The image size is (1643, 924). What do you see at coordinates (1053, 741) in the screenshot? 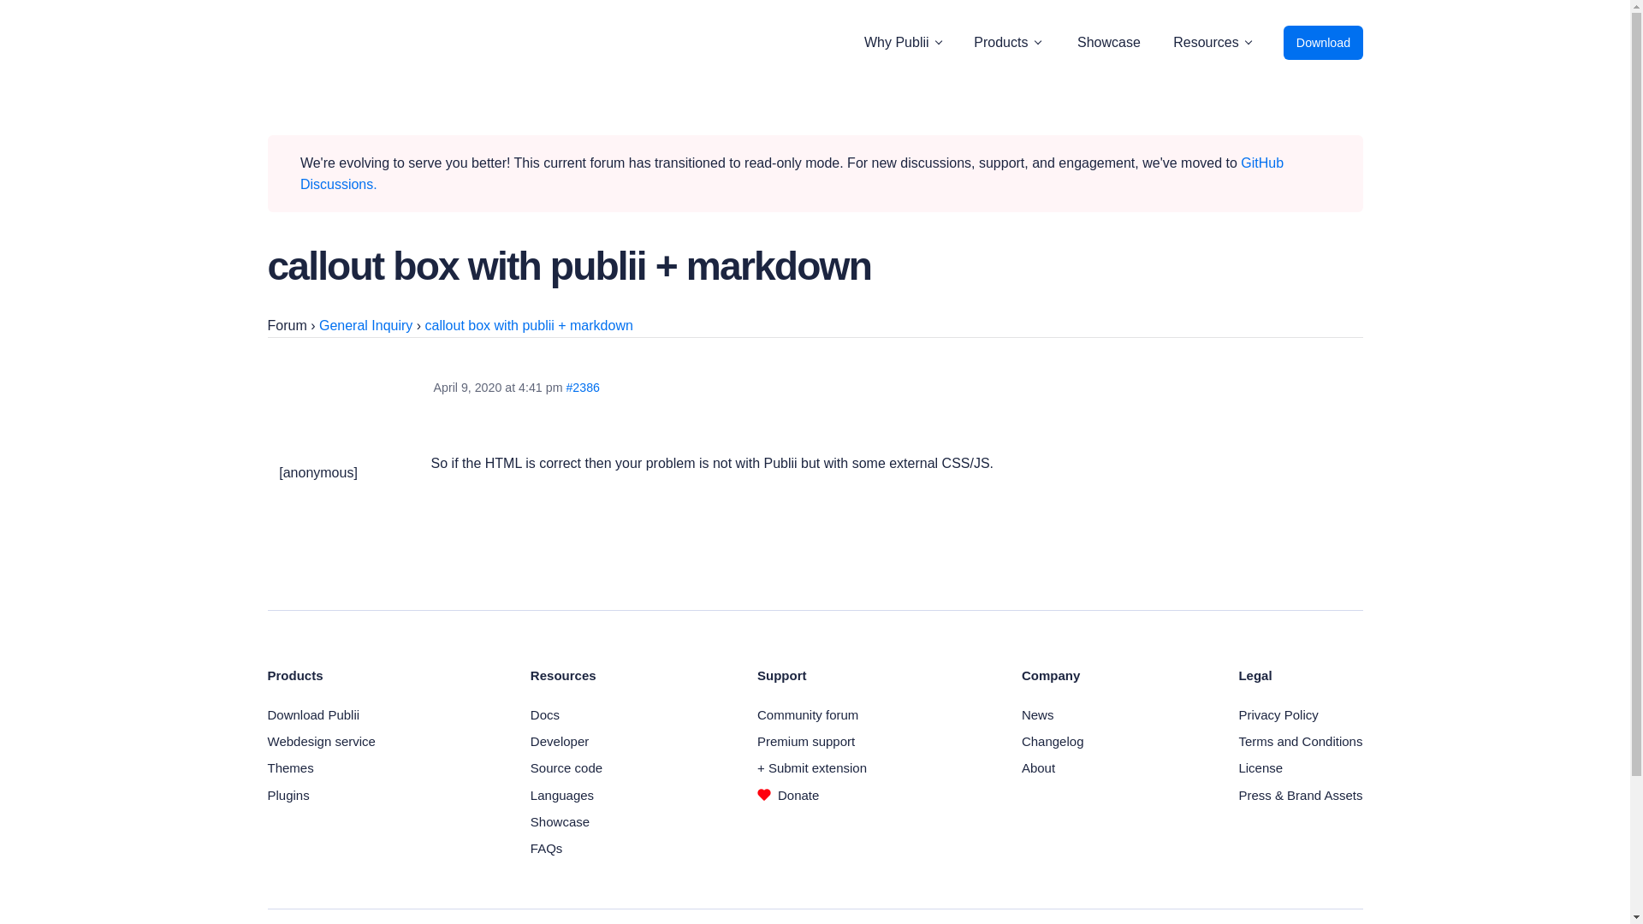
I see `Changelog` at bounding box center [1053, 741].